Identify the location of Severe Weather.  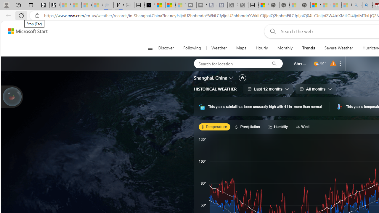
(339, 48).